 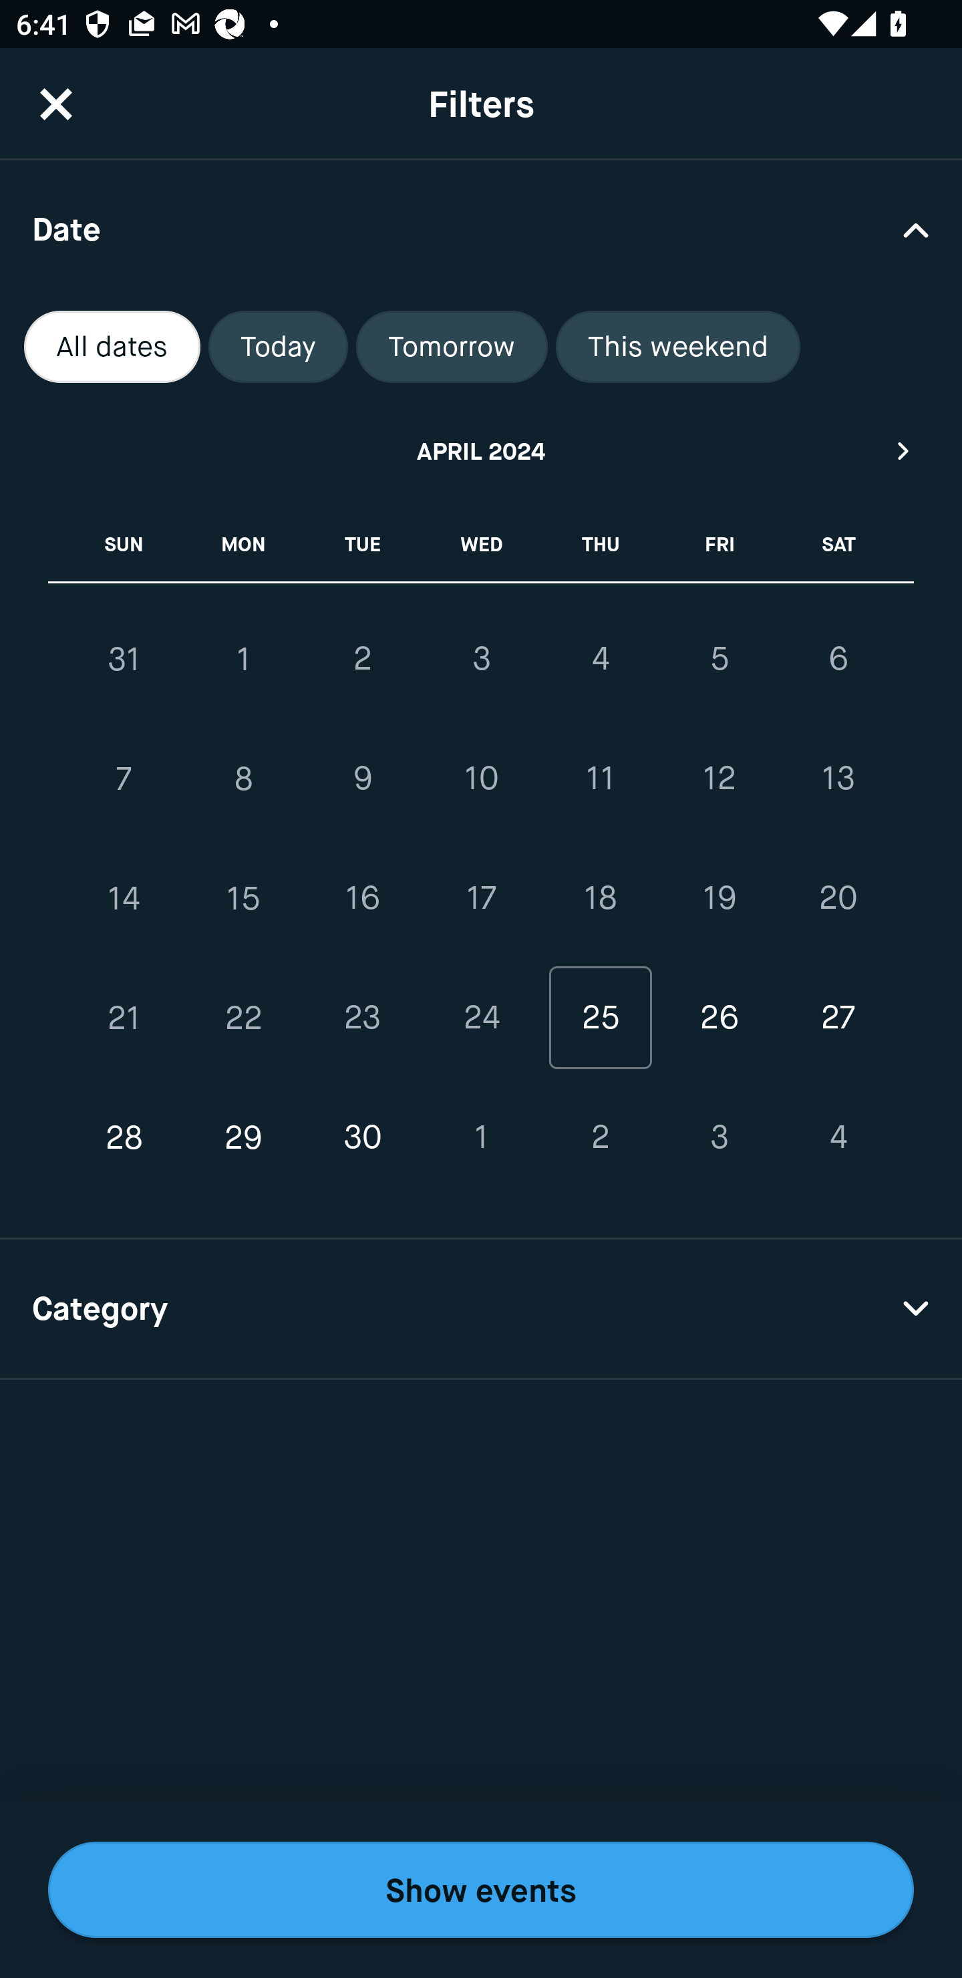 What do you see at coordinates (481, 658) in the screenshot?
I see `3` at bounding box center [481, 658].